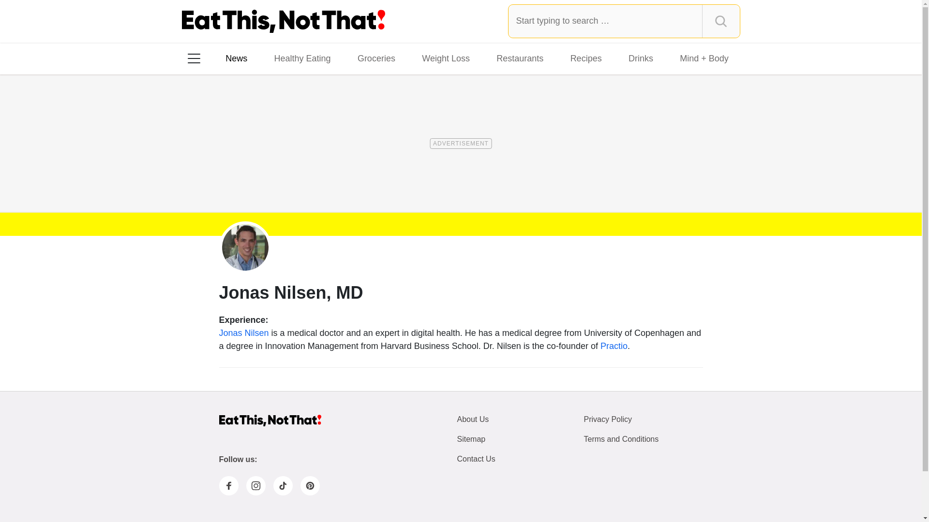  I want to click on Facebook, so click(201, 183).